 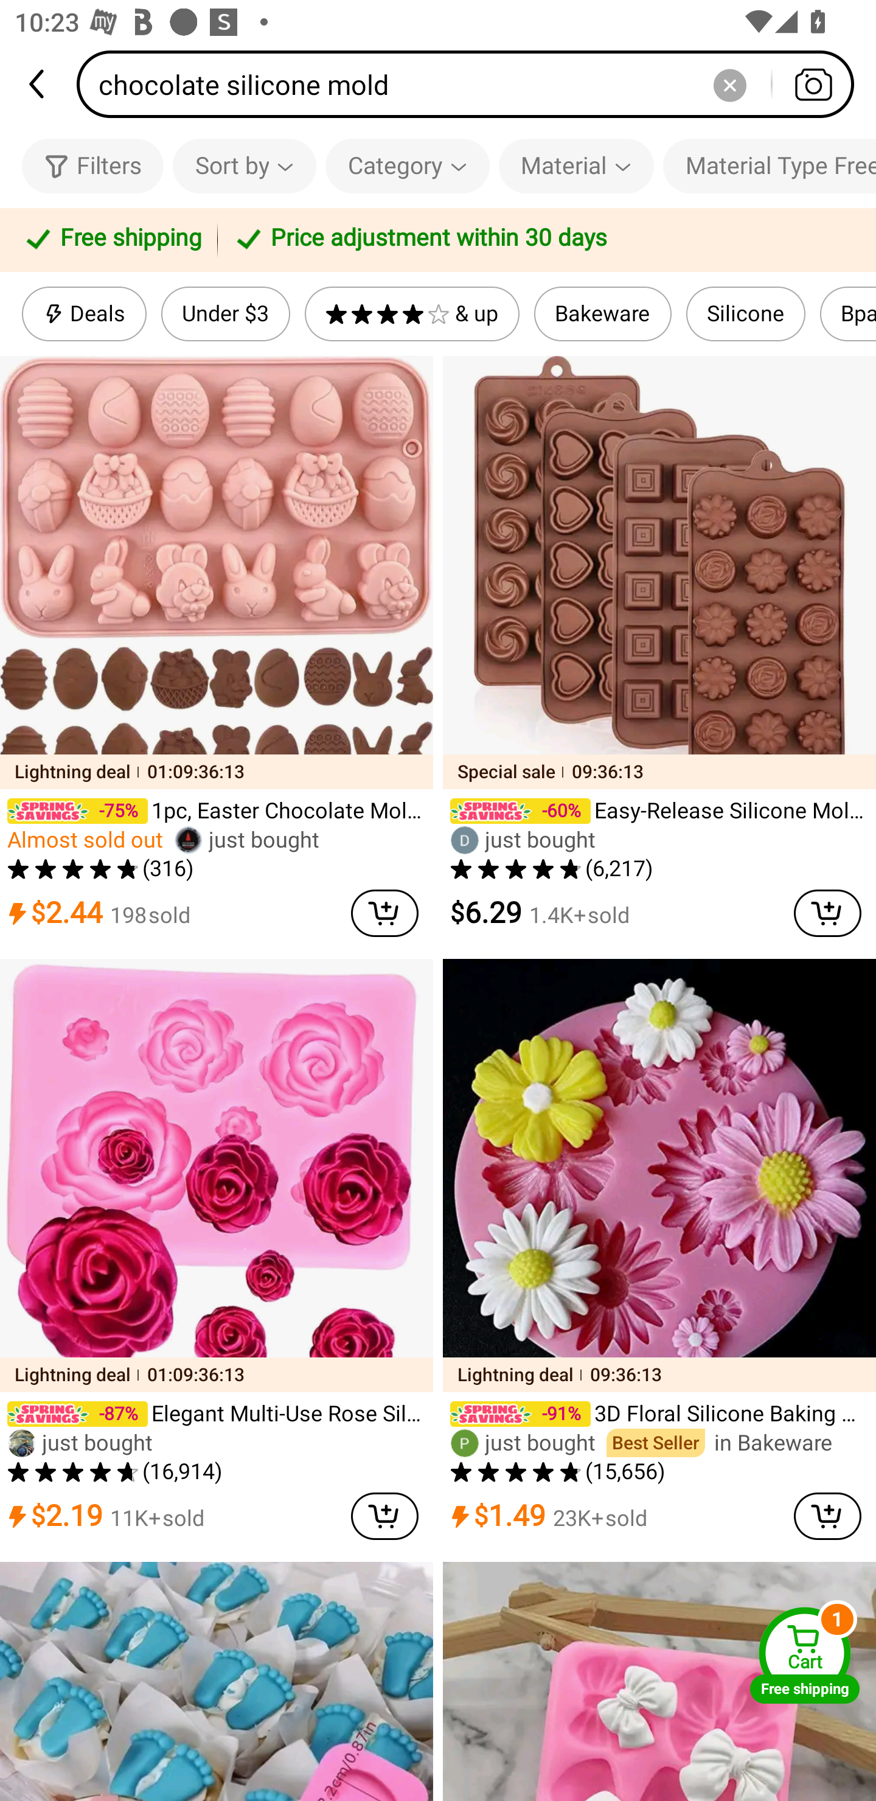 I want to click on Material, so click(x=576, y=165).